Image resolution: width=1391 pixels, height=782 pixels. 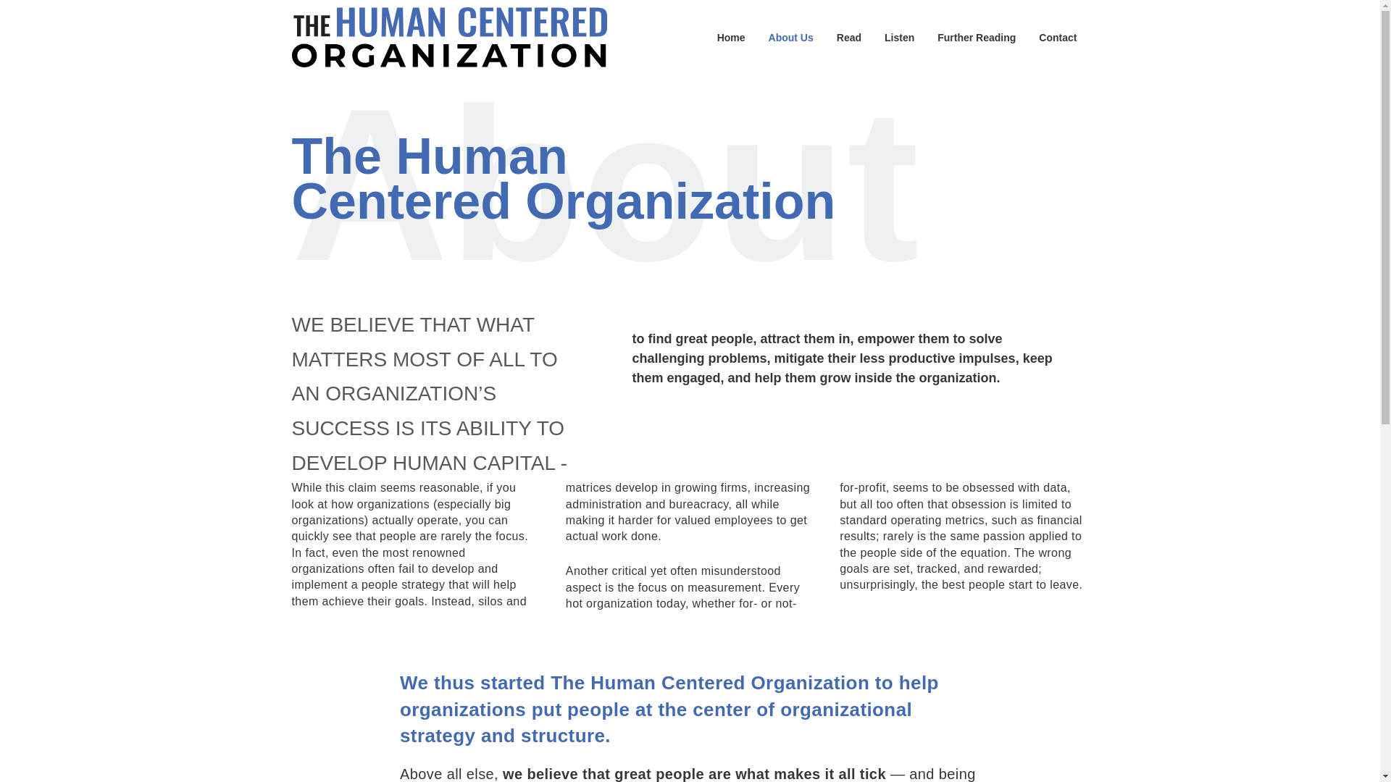 I want to click on Read, so click(x=849, y=38).